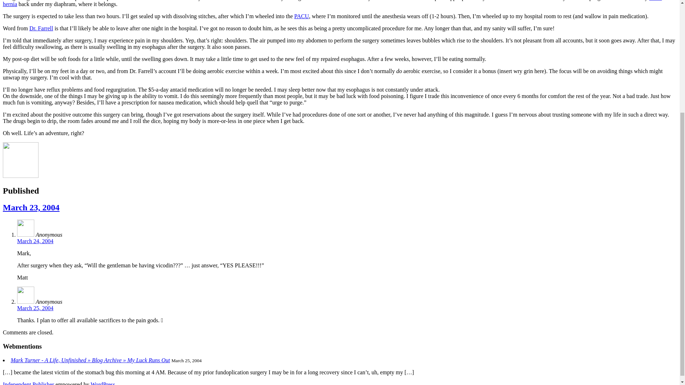 This screenshot has width=685, height=385. I want to click on PACU, so click(301, 16).